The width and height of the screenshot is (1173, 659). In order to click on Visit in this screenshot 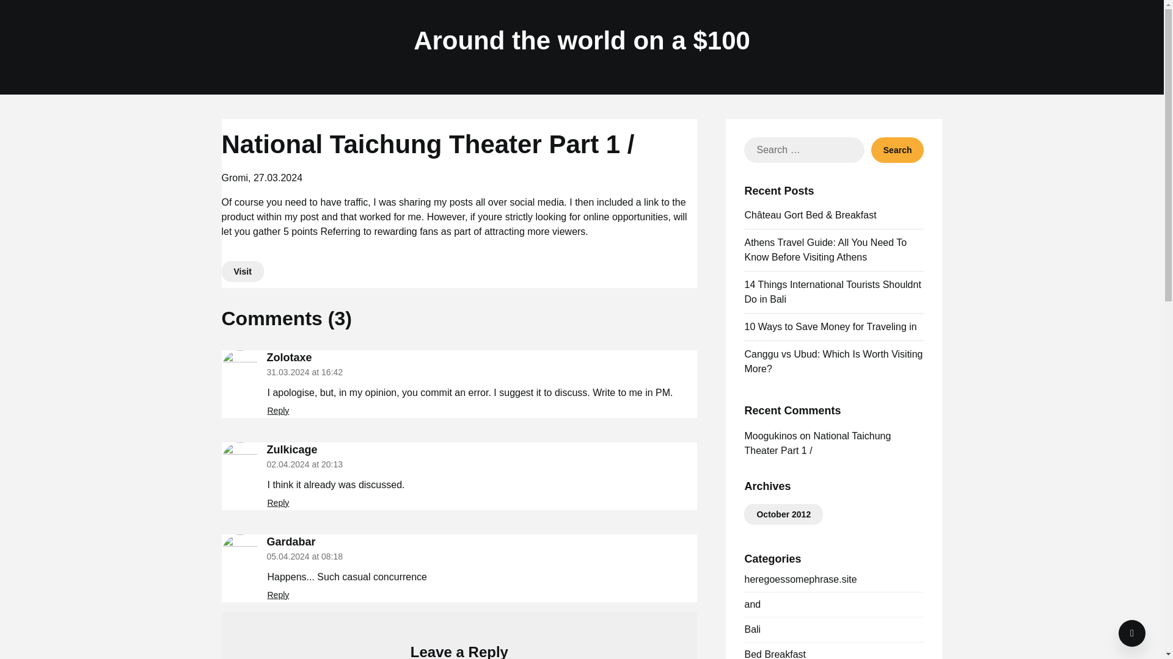, I will do `click(242, 271)`.